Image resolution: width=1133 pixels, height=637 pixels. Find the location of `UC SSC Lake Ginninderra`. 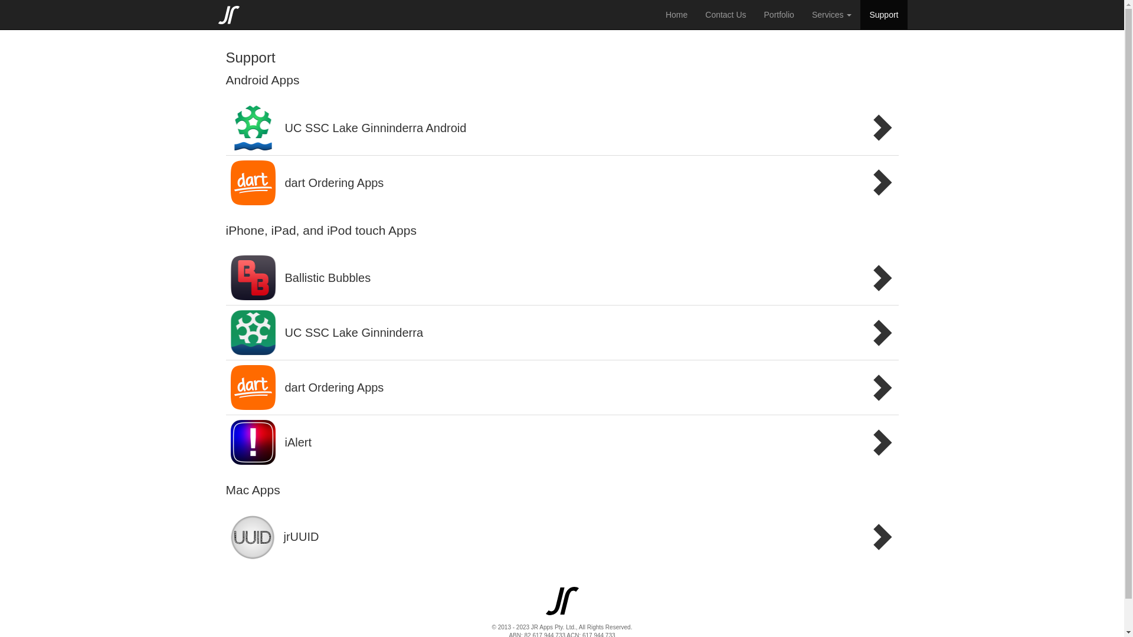

UC SSC Lake Ginninderra is located at coordinates (562, 333).